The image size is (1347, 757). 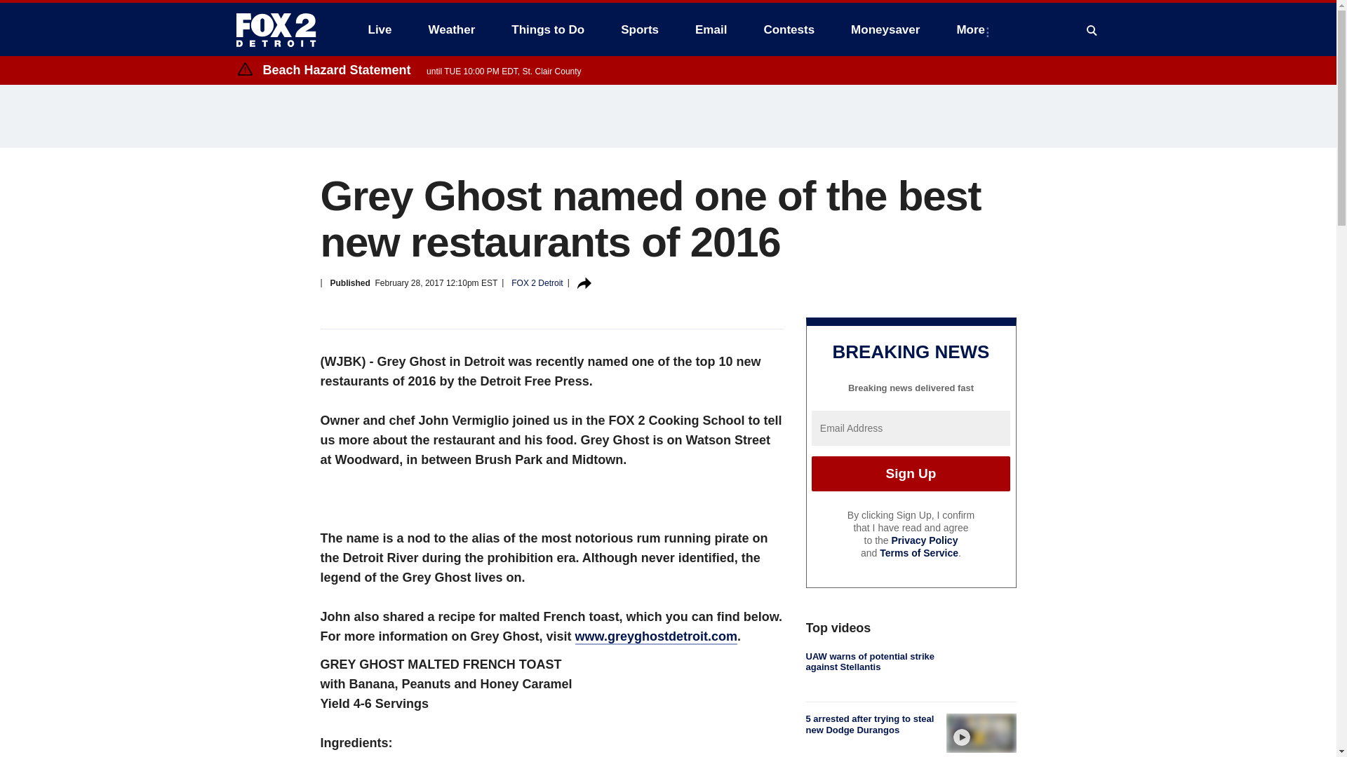 I want to click on More, so click(x=974, y=29).